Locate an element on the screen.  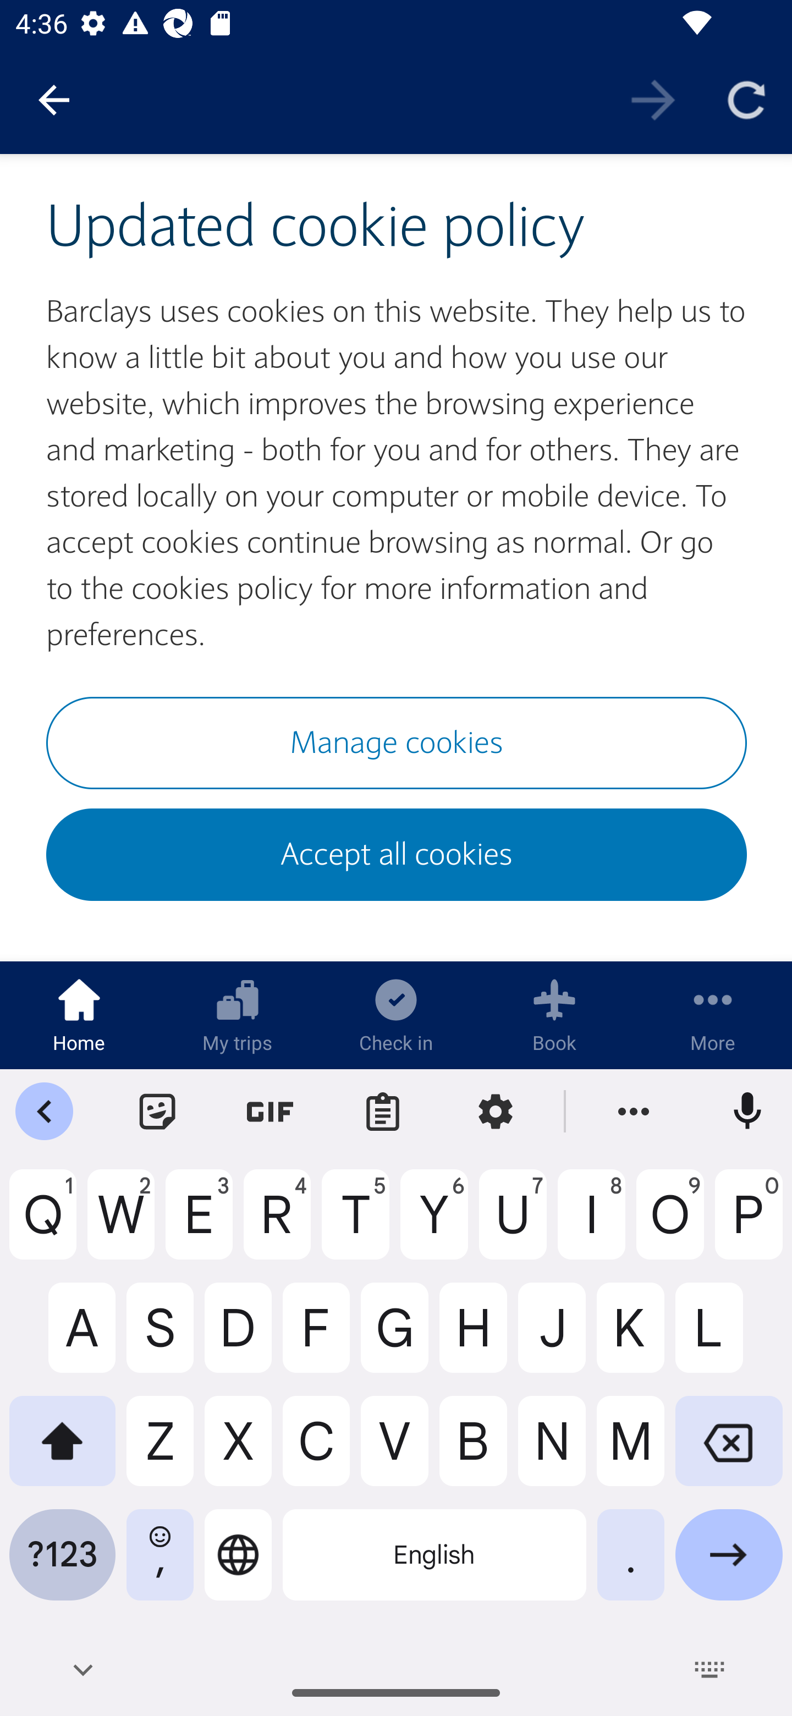
Forward is located at coordinates (653, 99).